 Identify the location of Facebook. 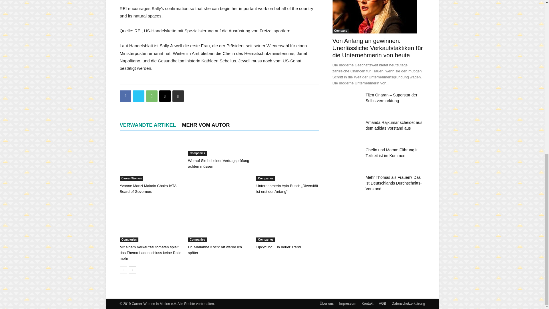
(125, 96).